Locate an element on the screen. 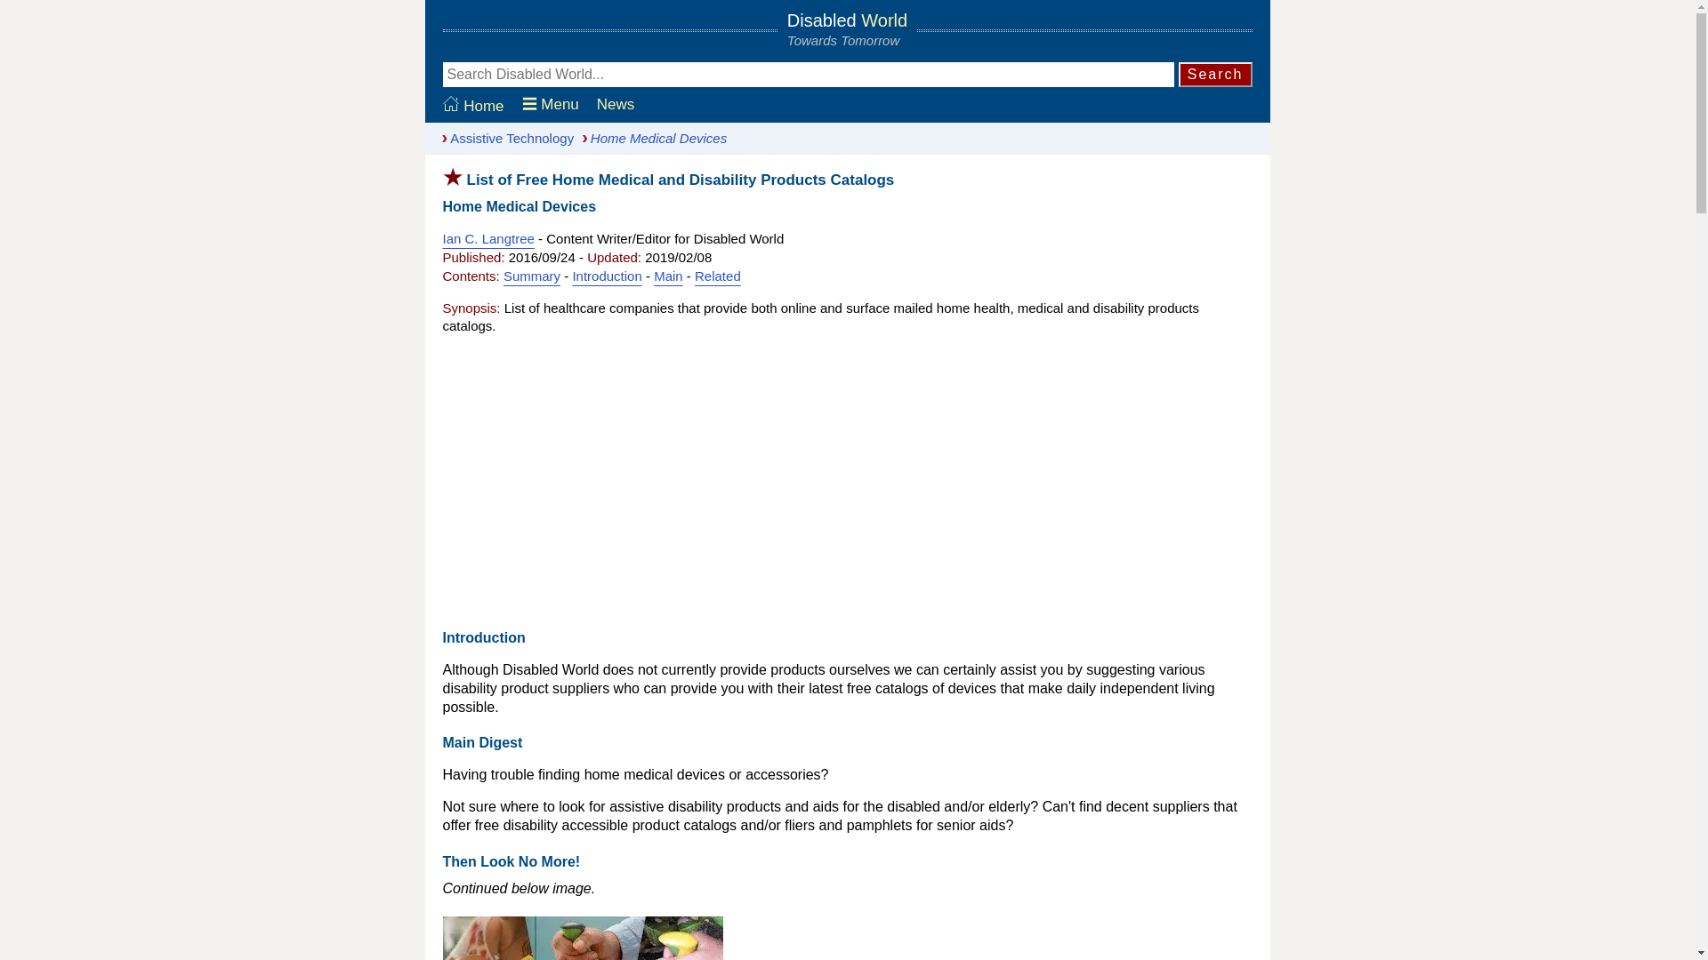 The width and height of the screenshot is (1708, 960). Summary is located at coordinates (532, 276).